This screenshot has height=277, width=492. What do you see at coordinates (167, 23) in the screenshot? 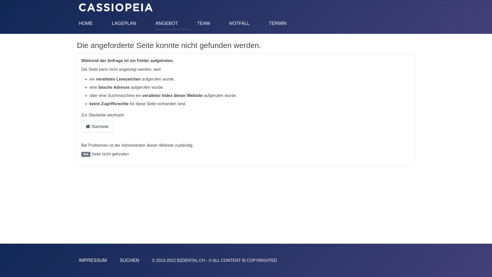
I see `ANGEBOT` at bounding box center [167, 23].